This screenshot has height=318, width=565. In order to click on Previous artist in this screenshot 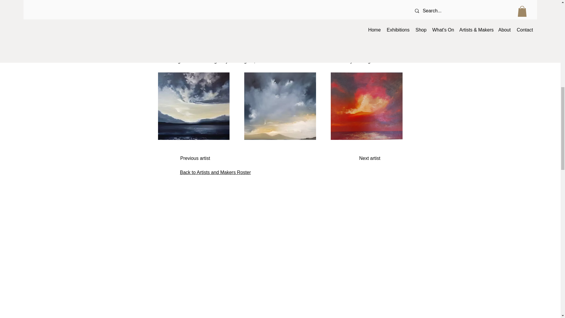, I will do `click(200, 158)`.